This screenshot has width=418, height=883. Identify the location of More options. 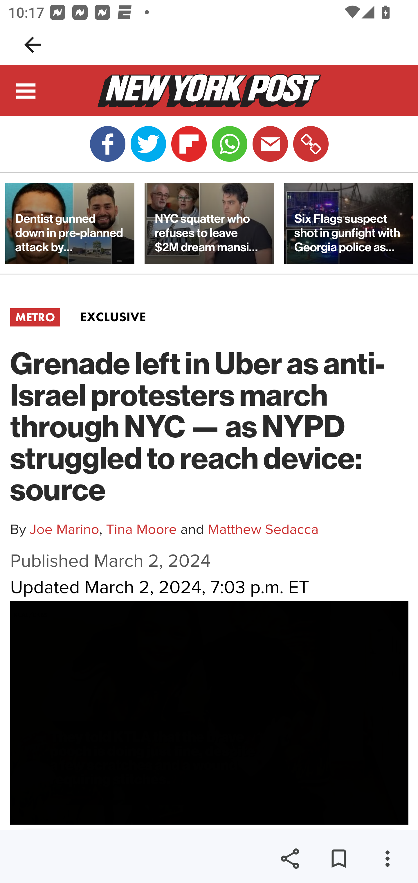
(387, 859).